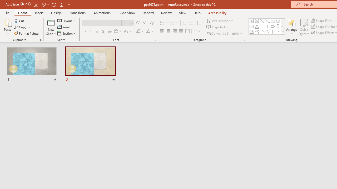 This screenshot has height=189, width=337. Describe the element at coordinates (69, 4) in the screenshot. I see `Customize Quick Access Toolbar` at that location.